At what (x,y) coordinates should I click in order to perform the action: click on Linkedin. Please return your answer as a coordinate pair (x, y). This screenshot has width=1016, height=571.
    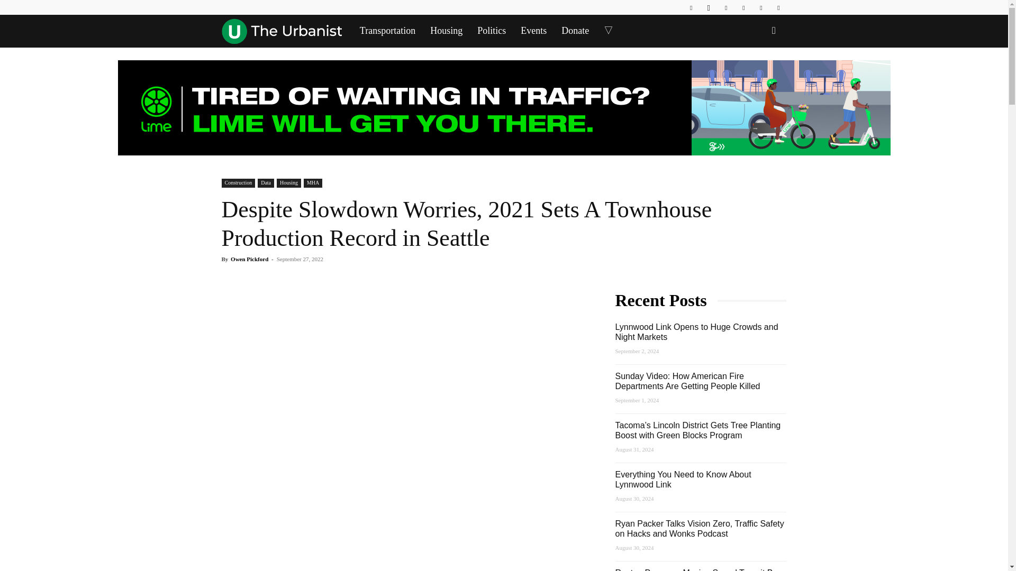
    Looking at the image, I should click on (726, 7).